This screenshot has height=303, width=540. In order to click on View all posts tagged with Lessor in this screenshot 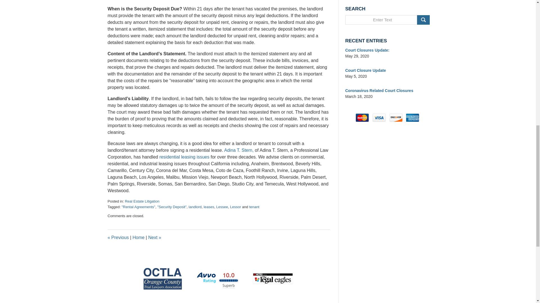, I will do `click(235, 207)`.